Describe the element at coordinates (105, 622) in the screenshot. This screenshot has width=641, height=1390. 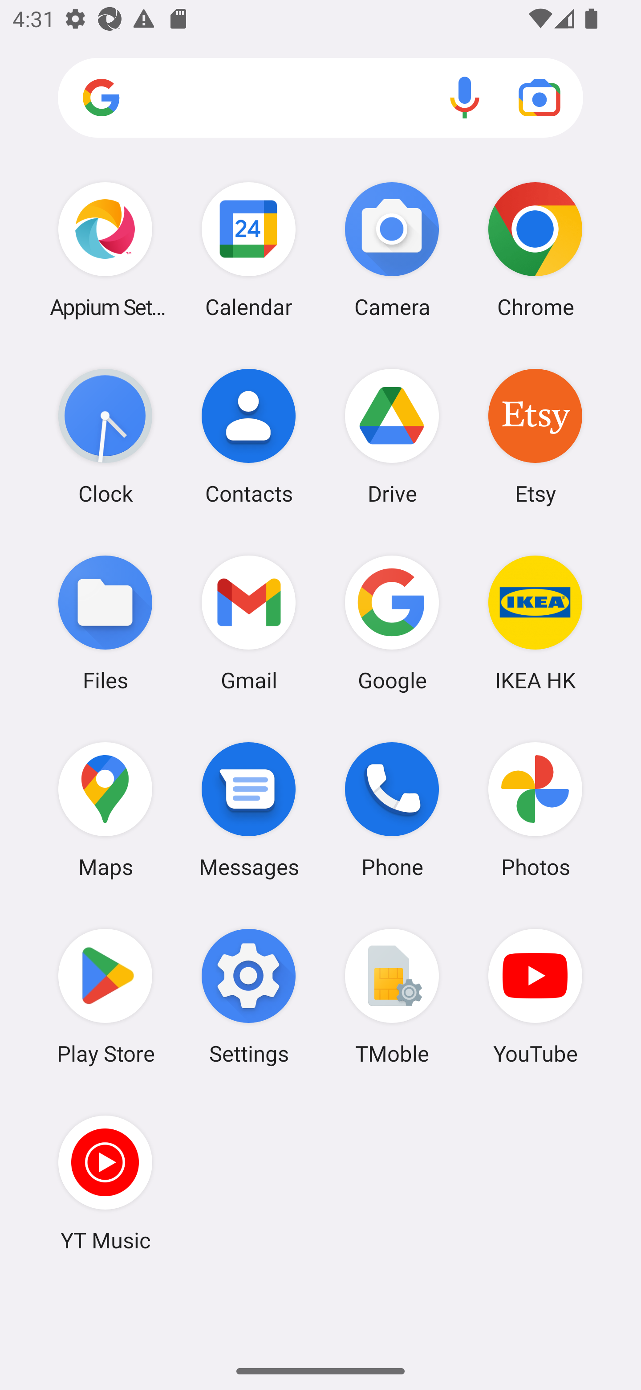
I see `Files` at that location.